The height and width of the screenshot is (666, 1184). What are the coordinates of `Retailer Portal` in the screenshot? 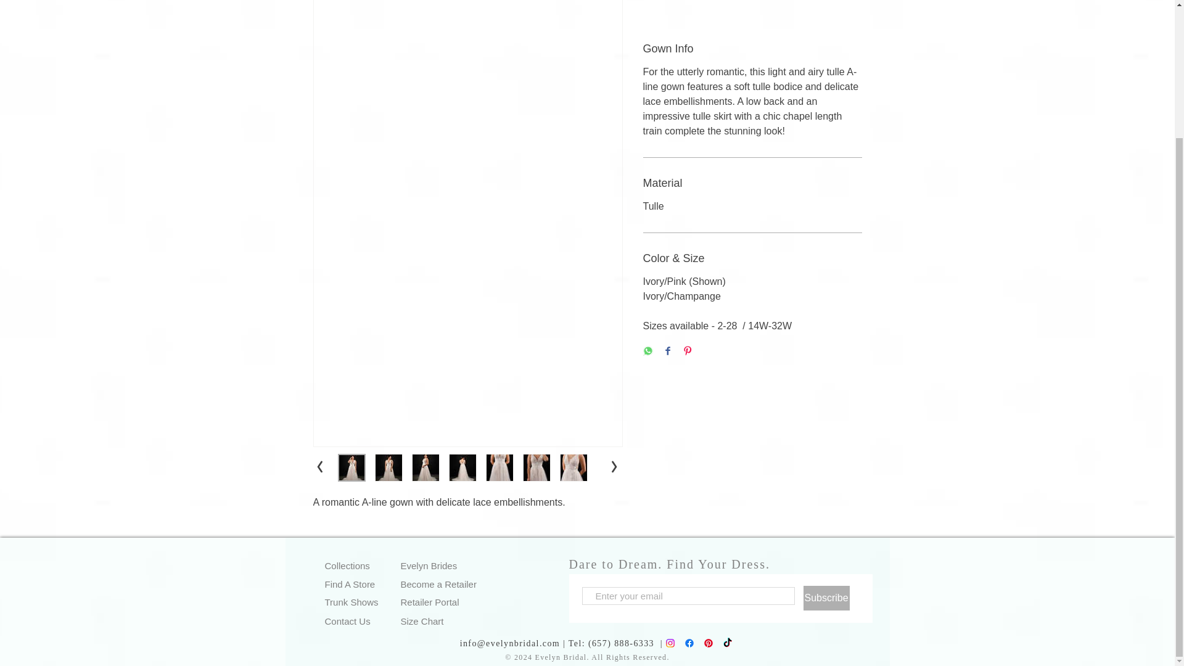 It's located at (444, 602).